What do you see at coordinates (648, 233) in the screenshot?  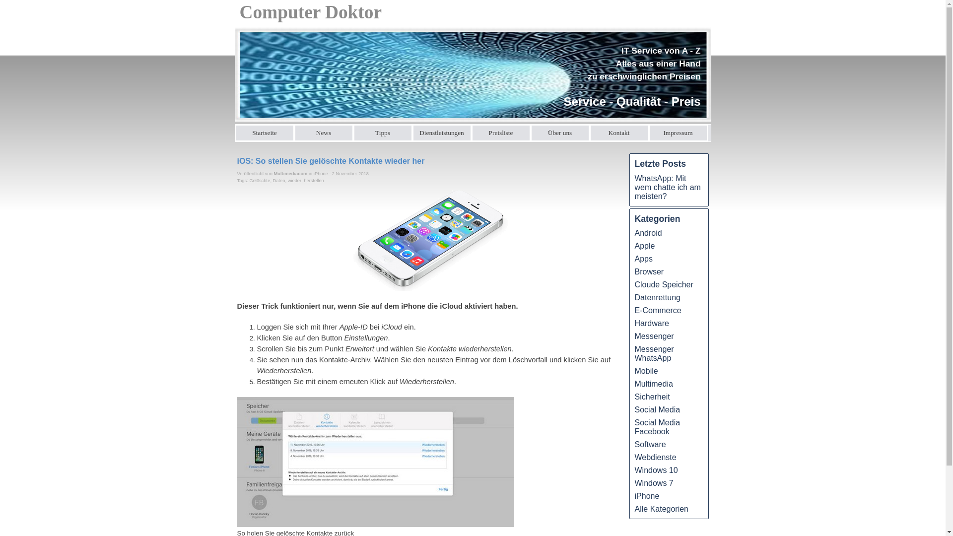 I see `Android` at bounding box center [648, 233].